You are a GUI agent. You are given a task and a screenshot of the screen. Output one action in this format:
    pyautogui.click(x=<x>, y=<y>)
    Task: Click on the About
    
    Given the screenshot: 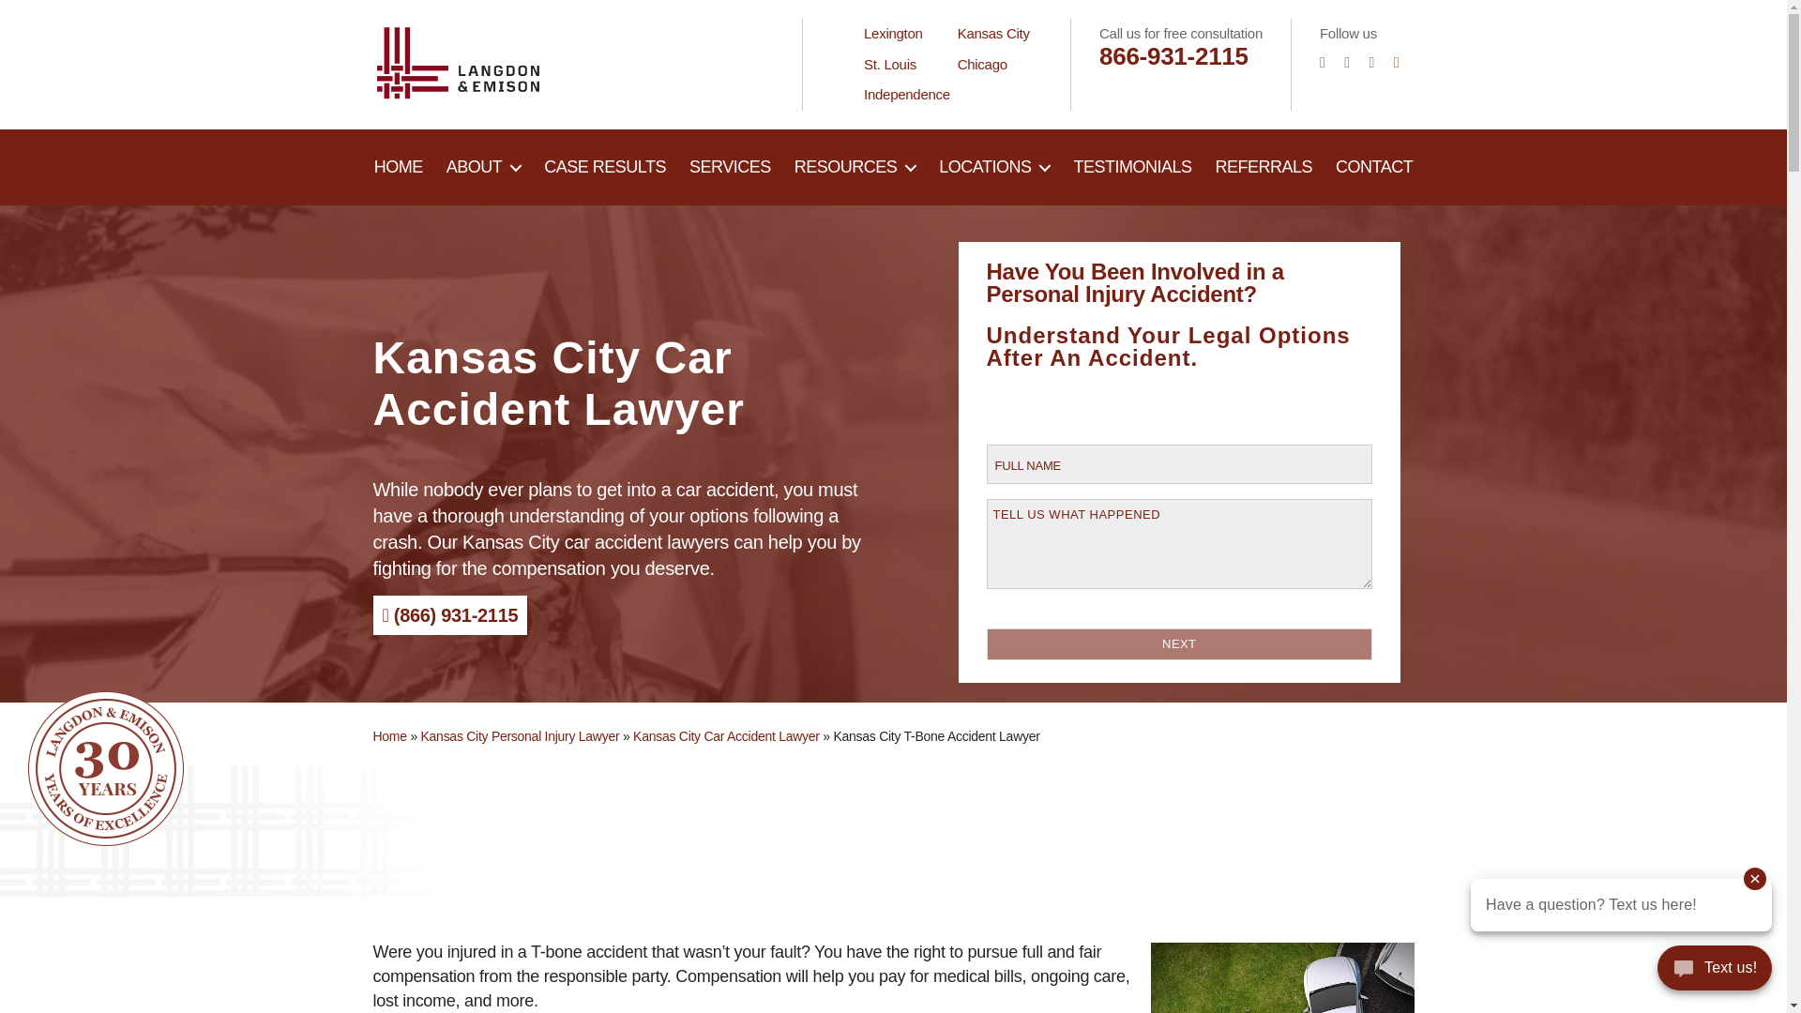 What is the action you would take?
    pyautogui.click(x=399, y=168)
    